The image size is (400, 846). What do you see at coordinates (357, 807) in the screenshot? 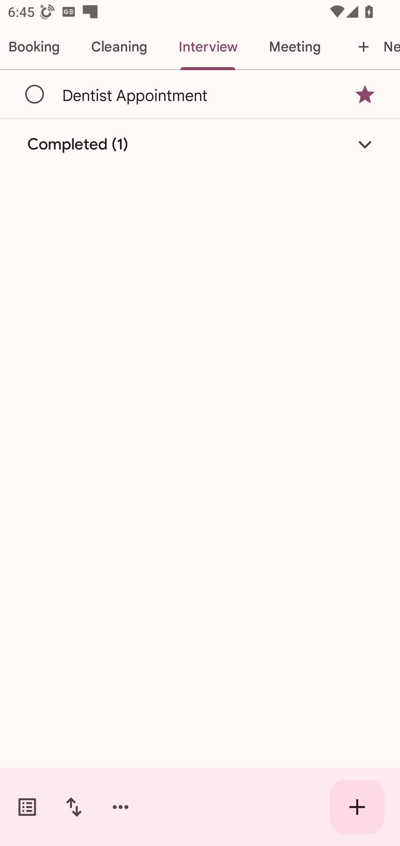
I see `Create new task` at bounding box center [357, 807].